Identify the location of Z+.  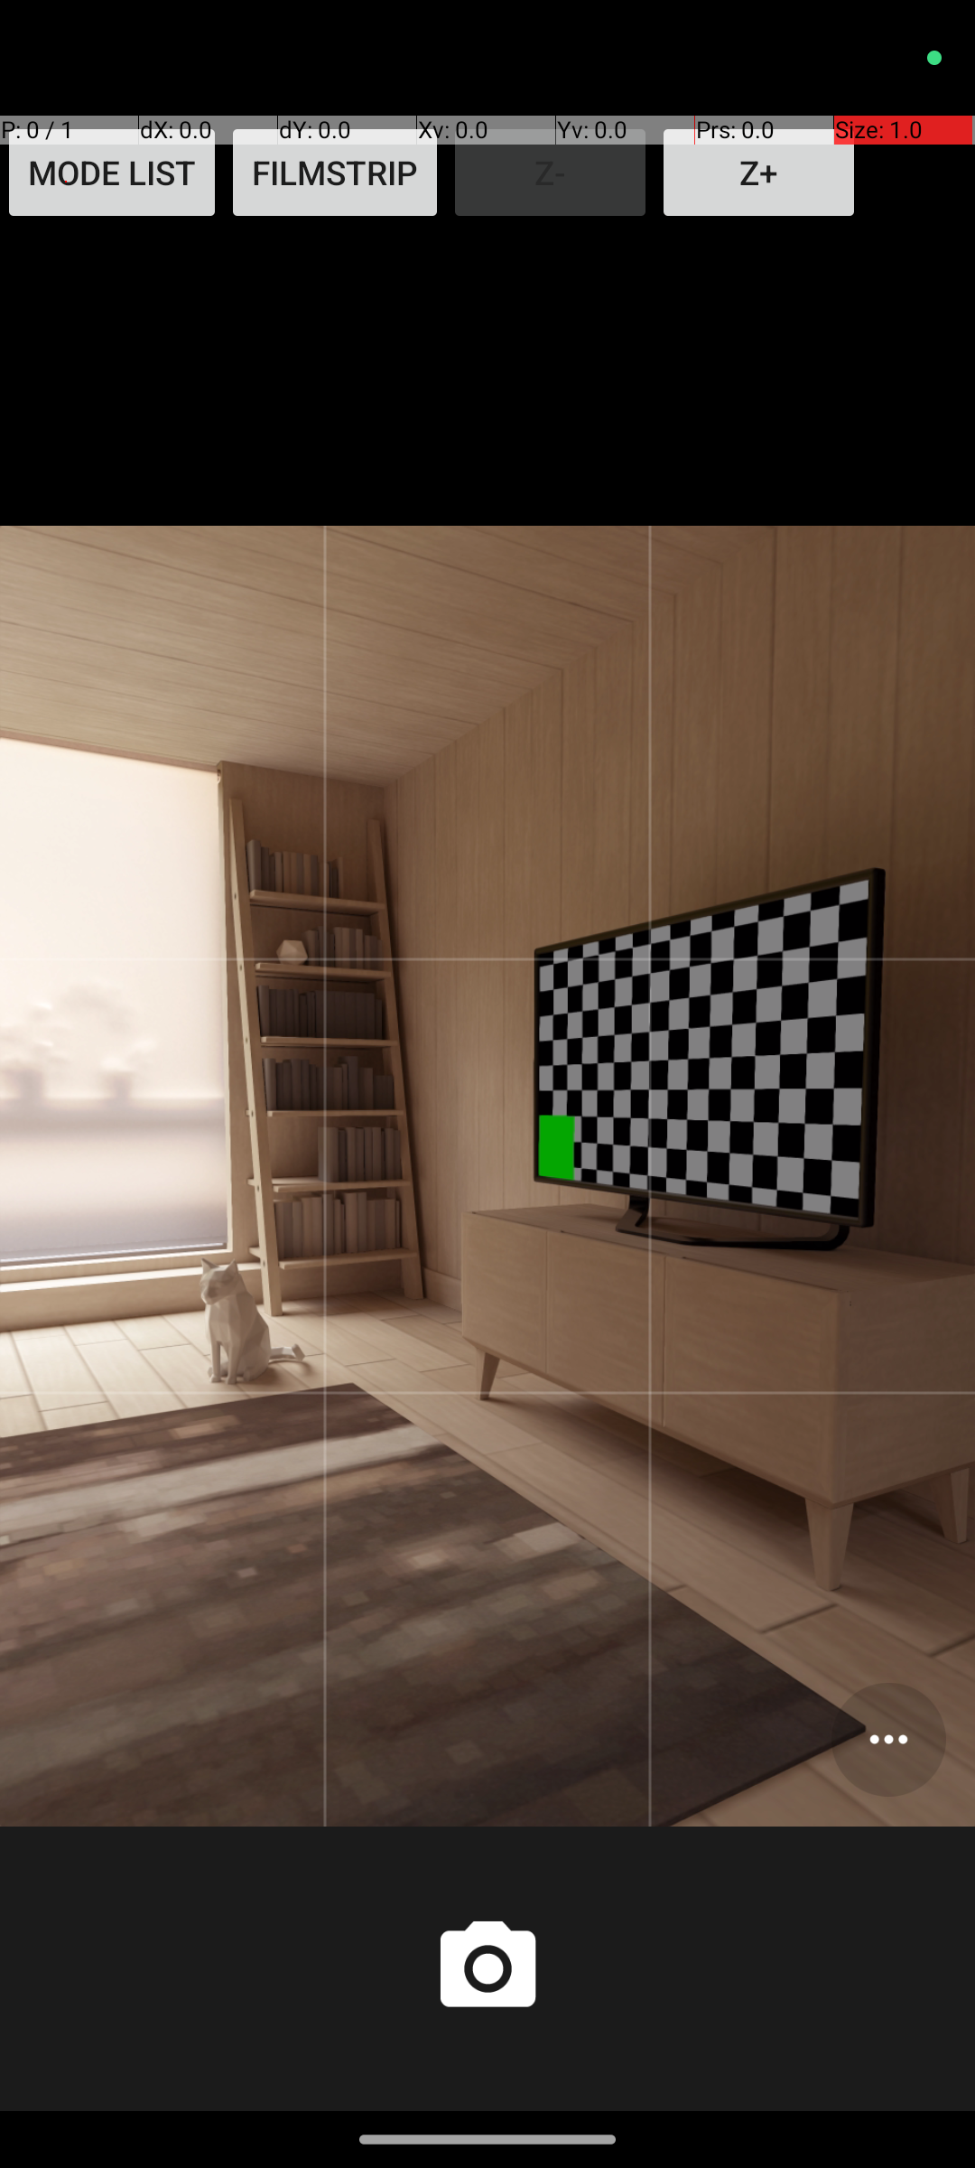
(758, 173).